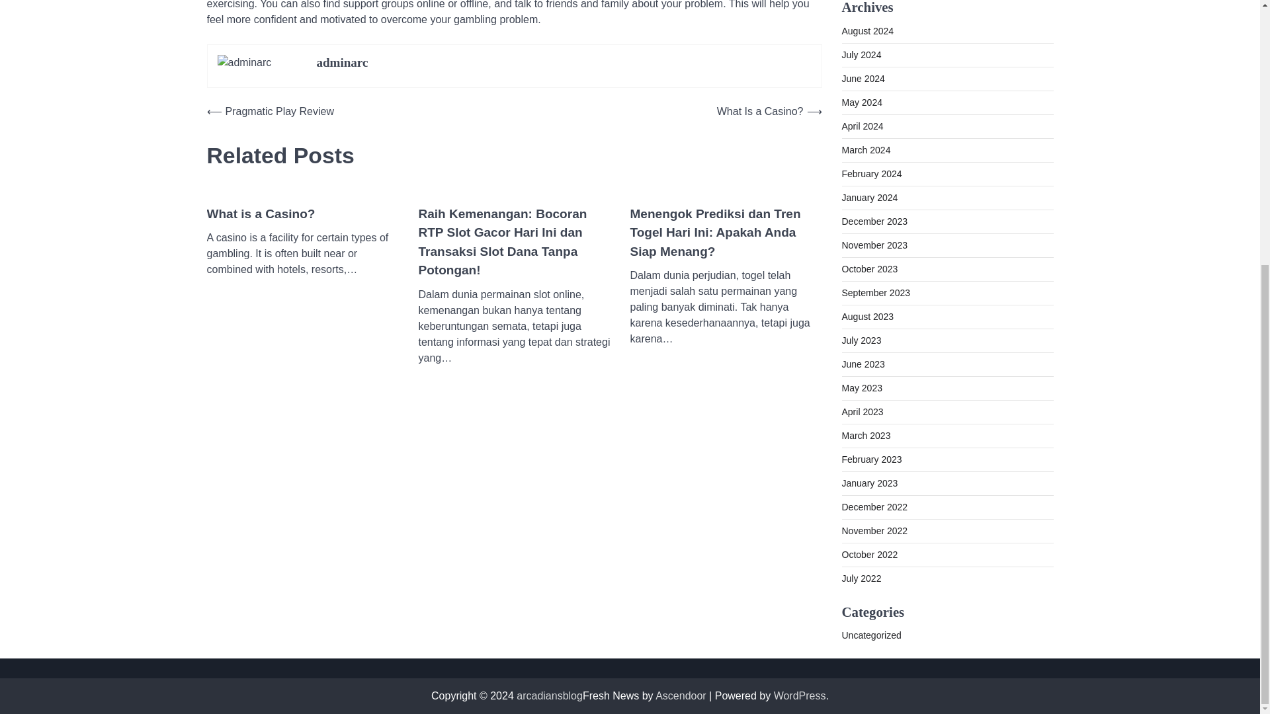 This screenshot has height=714, width=1270. I want to click on July 2024, so click(861, 54).